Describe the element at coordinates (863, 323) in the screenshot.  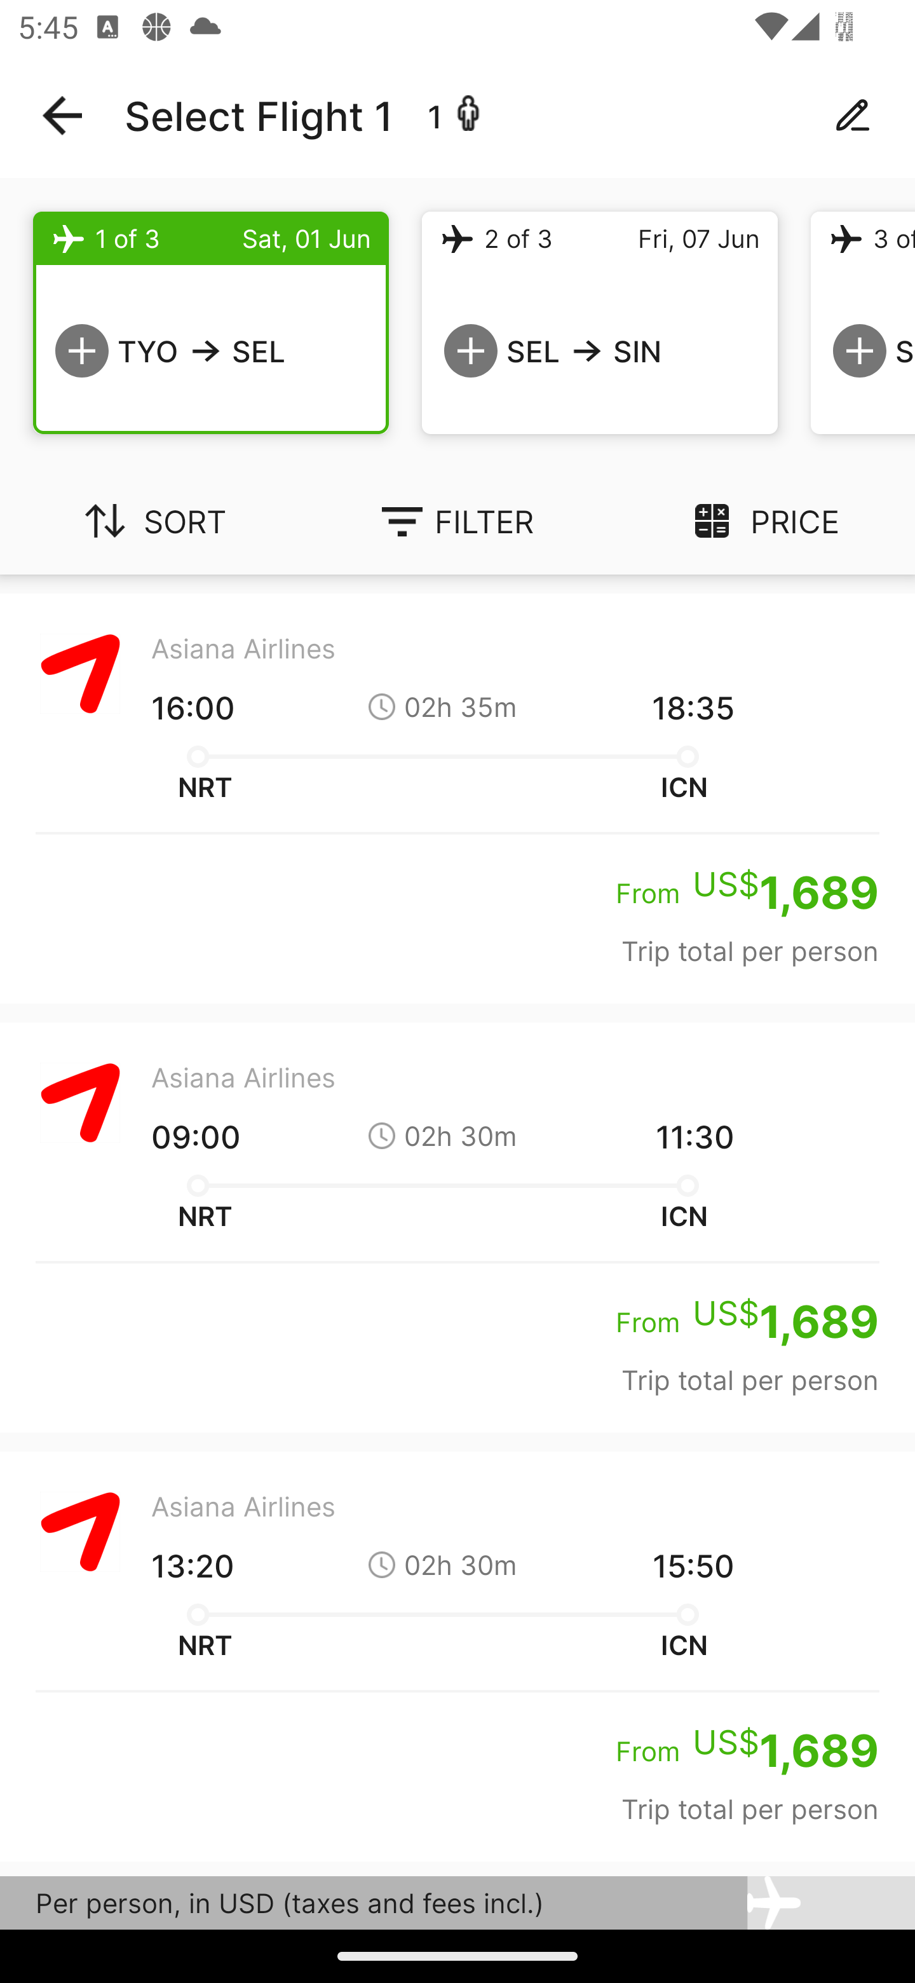
I see `3 of 3 SIN` at that location.